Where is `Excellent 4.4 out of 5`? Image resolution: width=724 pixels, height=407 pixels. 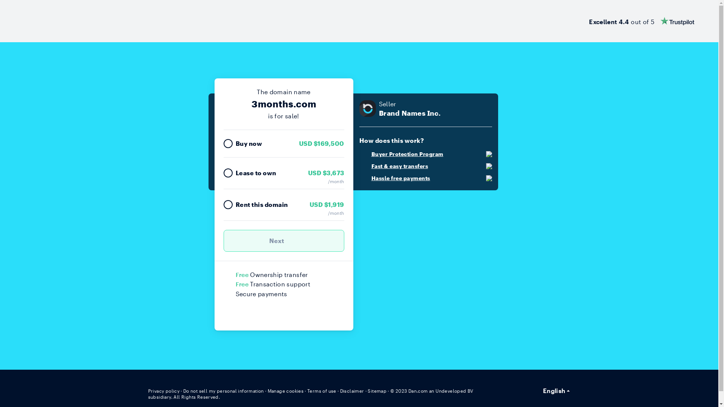
Excellent 4.4 out of 5 is located at coordinates (642, 21).